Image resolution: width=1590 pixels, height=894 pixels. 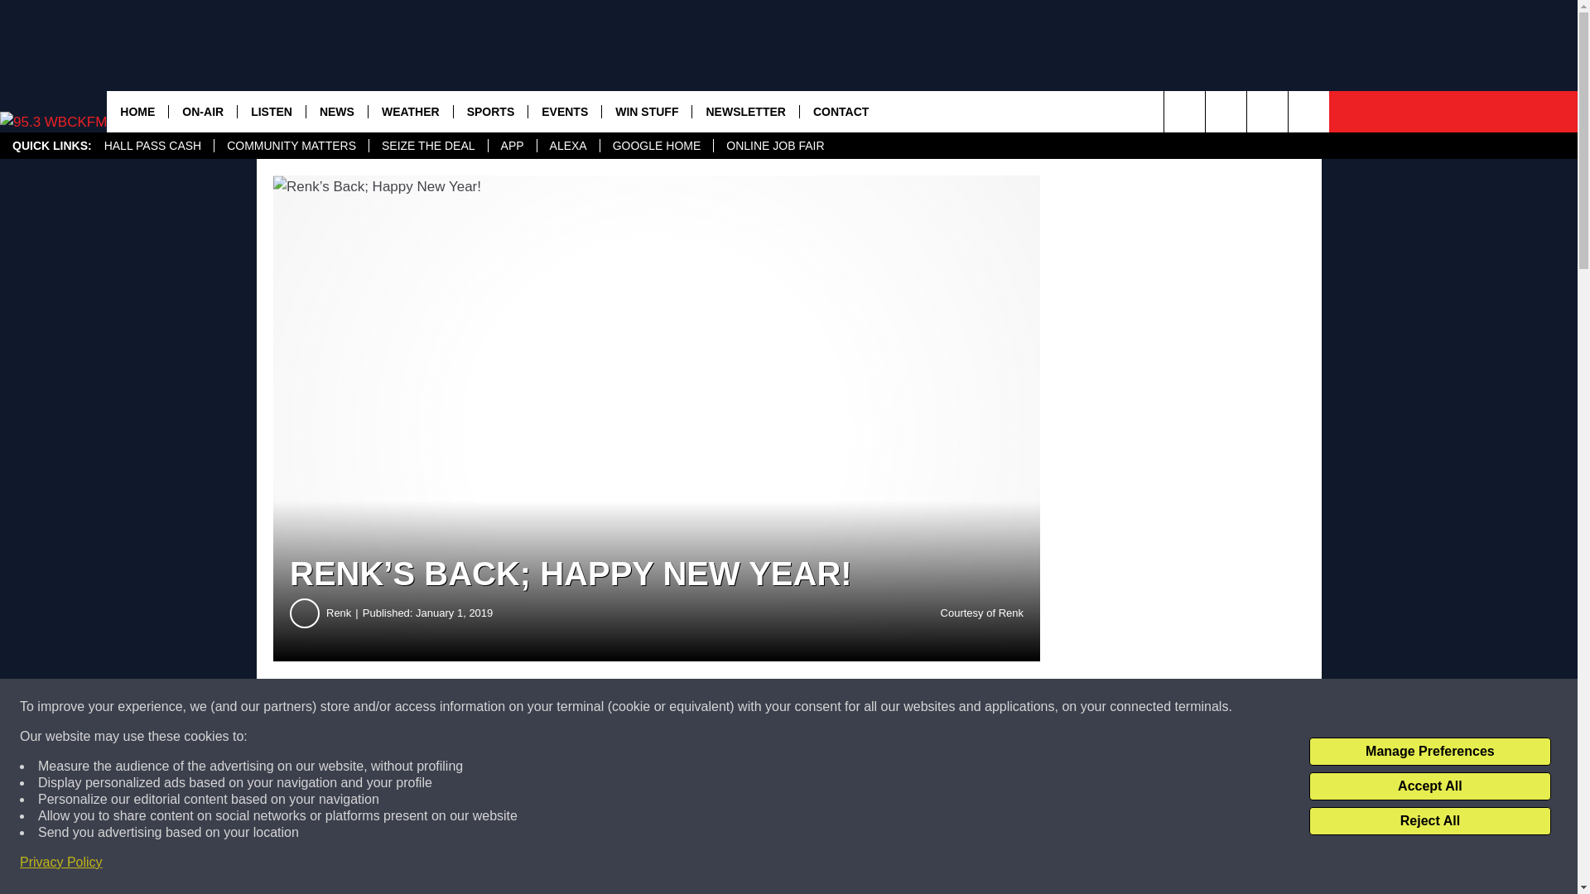 What do you see at coordinates (1429, 752) in the screenshot?
I see `Manage Preferences` at bounding box center [1429, 752].